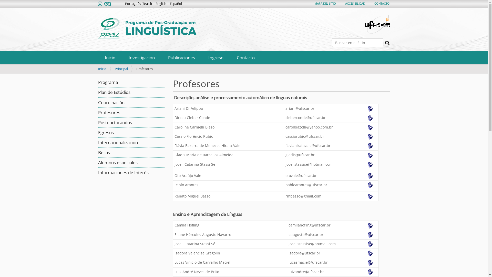 Image resolution: width=492 pixels, height=277 pixels. Describe the element at coordinates (110, 58) in the screenshot. I see `Inicio` at that location.